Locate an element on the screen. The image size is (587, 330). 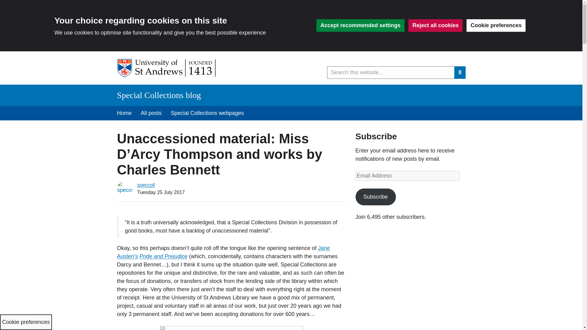
Special Collections blog is located at coordinates (159, 95).